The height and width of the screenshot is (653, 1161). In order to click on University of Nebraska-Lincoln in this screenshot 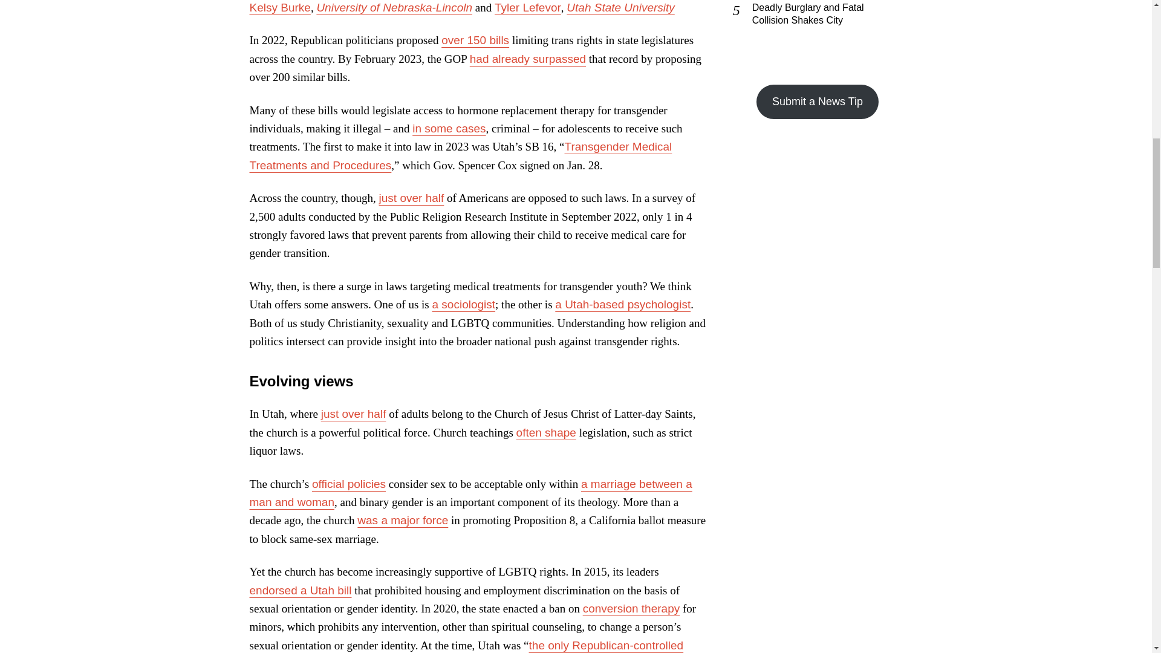, I will do `click(394, 7)`.